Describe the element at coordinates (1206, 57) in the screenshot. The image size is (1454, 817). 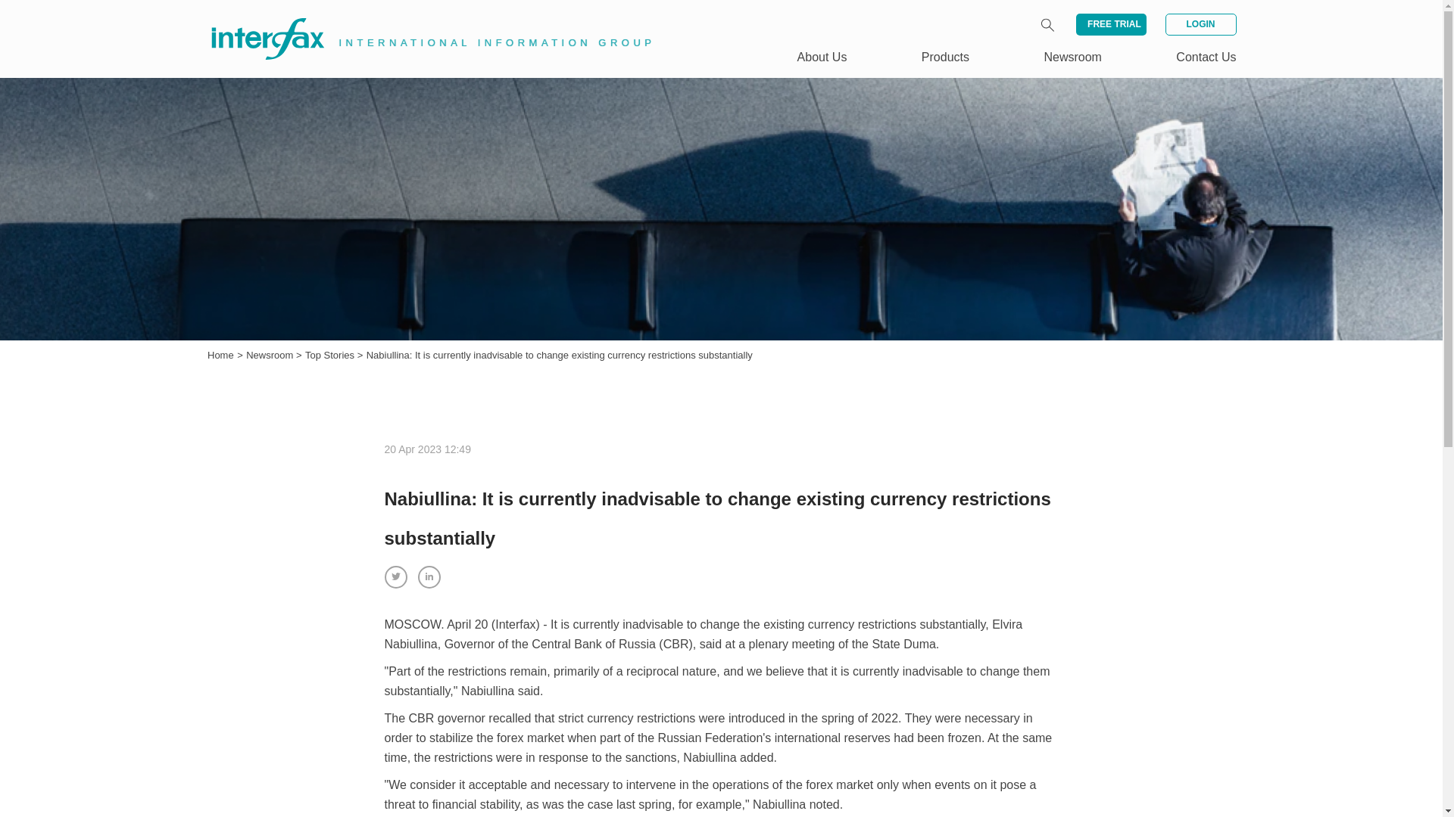
I see `Contact Us` at that location.